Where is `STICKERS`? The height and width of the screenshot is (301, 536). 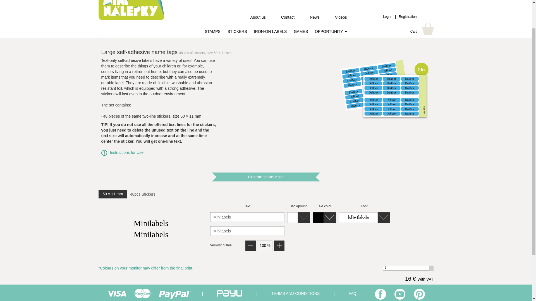
STICKERS is located at coordinates (237, 31).